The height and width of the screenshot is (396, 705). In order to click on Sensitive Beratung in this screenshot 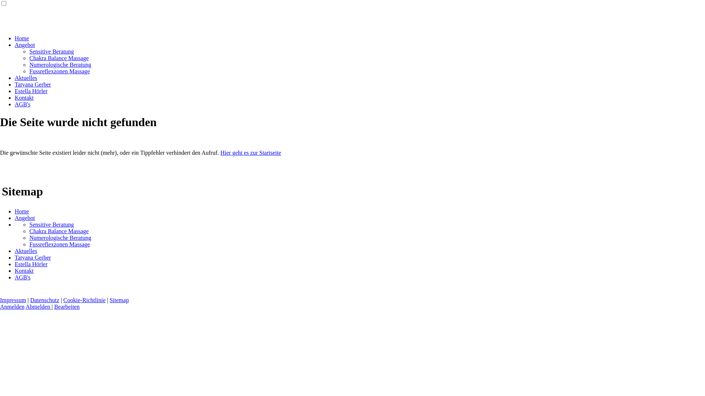, I will do `click(51, 51)`.